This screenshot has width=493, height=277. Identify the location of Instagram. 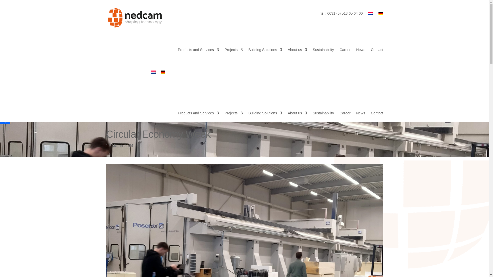
(5, 107).